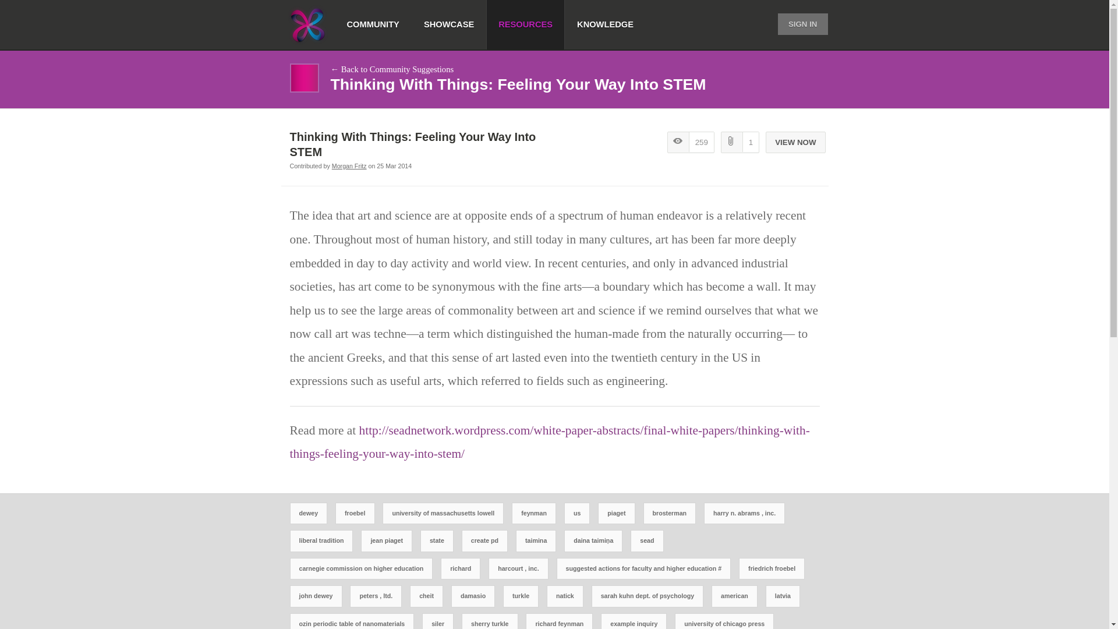 Image resolution: width=1118 pixels, height=629 pixels. What do you see at coordinates (605, 24) in the screenshot?
I see `KNOWLEDGE` at bounding box center [605, 24].